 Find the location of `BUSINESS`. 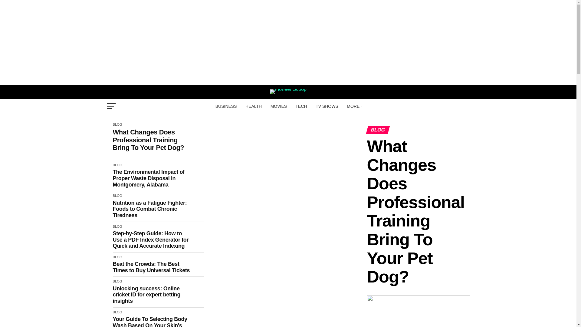

BUSINESS is located at coordinates (226, 106).